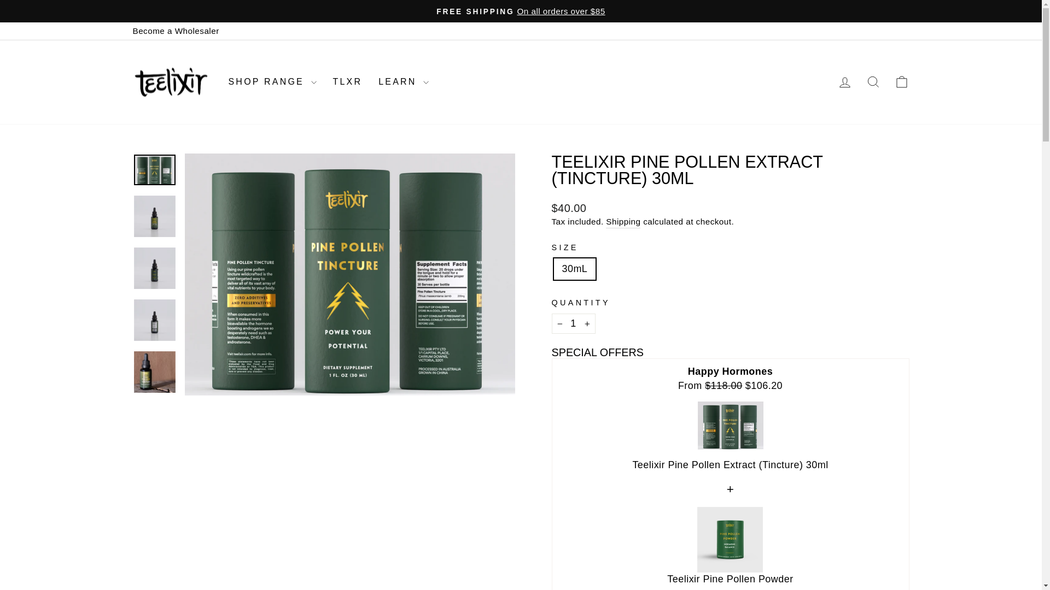 This screenshot has height=590, width=1050. What do you see at coordinates (844, 82) in the screenshot?
I see `ACCOUNT` at bounding box center [844, 82].